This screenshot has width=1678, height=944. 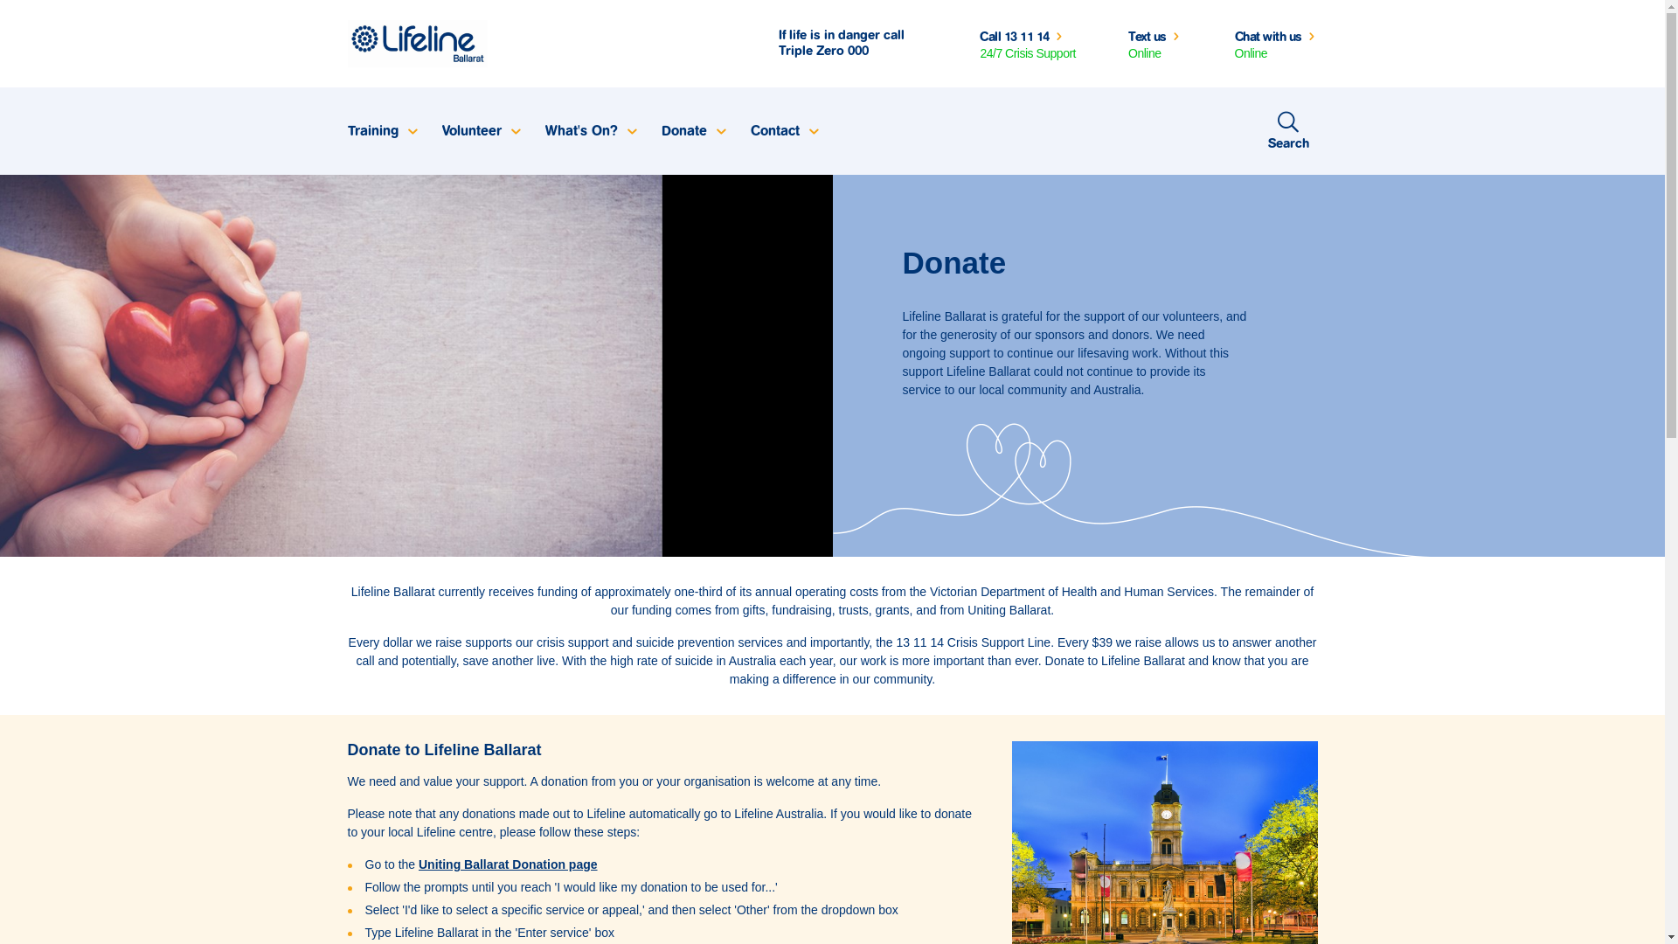 I want to click on Uniting Ballarat Donation page, so click(x=509, y=864).